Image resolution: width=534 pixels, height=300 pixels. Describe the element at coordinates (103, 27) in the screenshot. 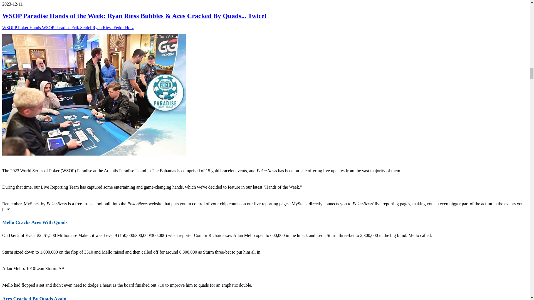

I see `Ryan Riess` at that location.